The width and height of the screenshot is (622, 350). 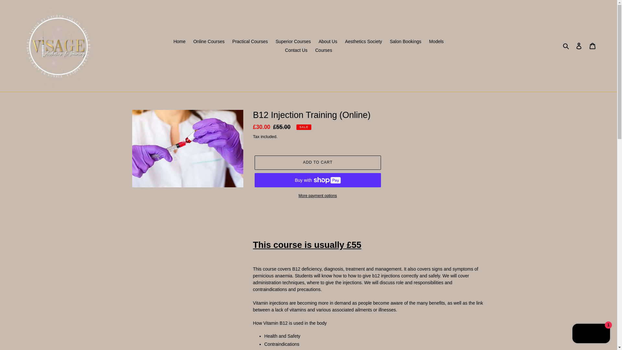 I want to click on Cart, so click(x=593, y=46).